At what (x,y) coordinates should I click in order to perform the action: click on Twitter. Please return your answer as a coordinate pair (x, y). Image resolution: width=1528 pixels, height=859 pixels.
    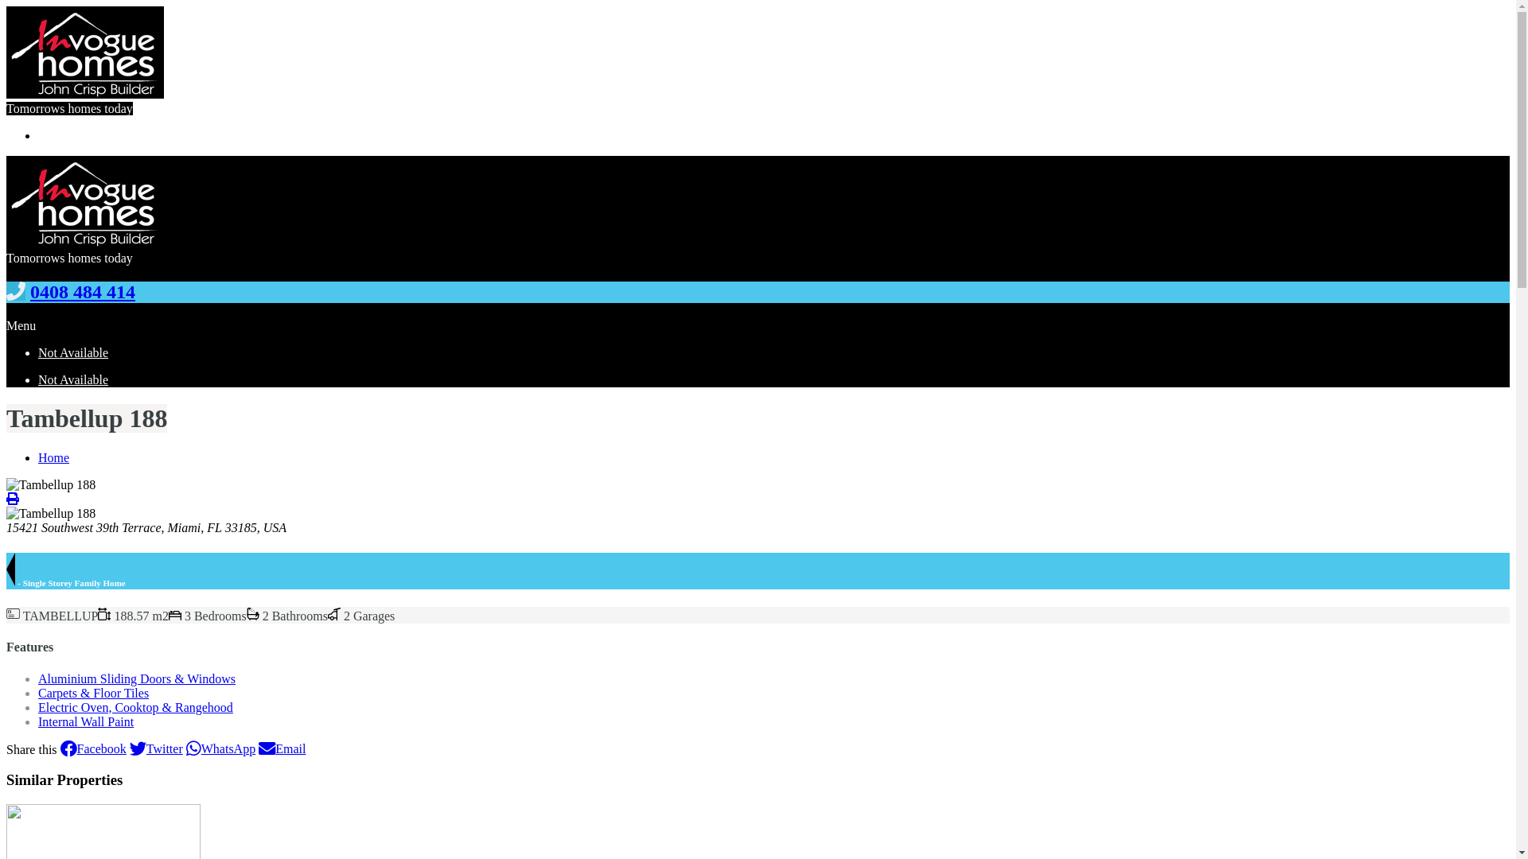
    Looking at the image, I should click on (156, 749).